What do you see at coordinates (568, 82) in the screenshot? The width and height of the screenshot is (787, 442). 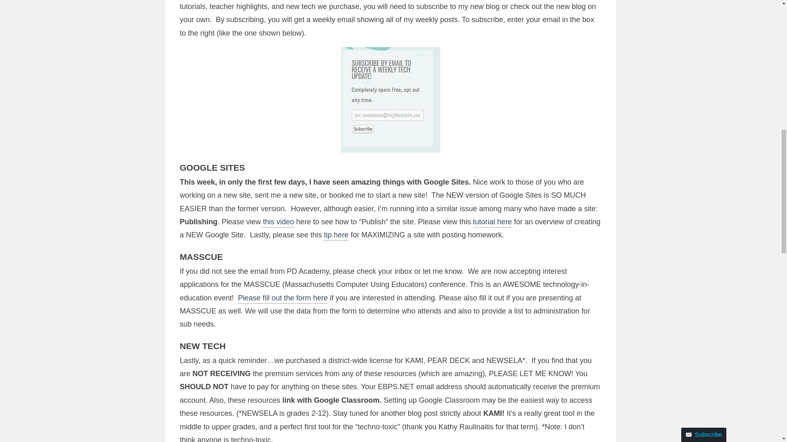 I see `Subscribe me!` at bounding box center [568, 82].